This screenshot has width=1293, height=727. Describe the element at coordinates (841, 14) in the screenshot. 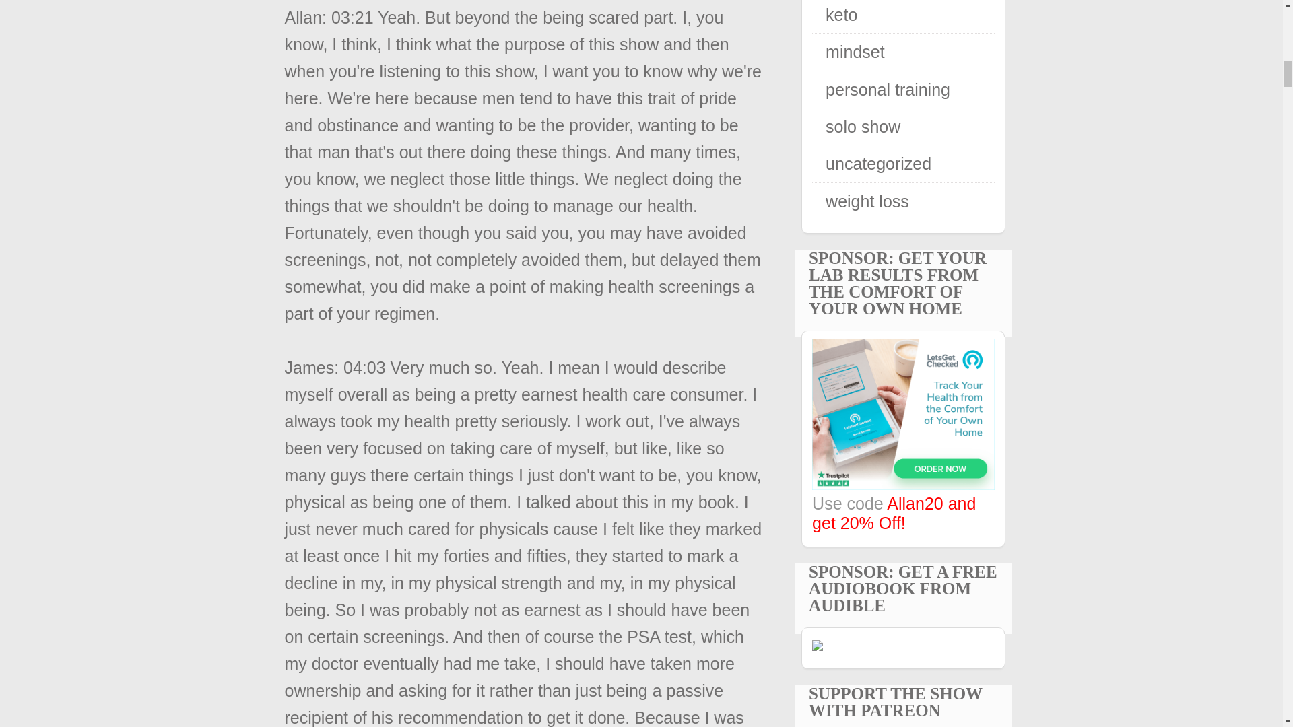

I see `keto` at that location.